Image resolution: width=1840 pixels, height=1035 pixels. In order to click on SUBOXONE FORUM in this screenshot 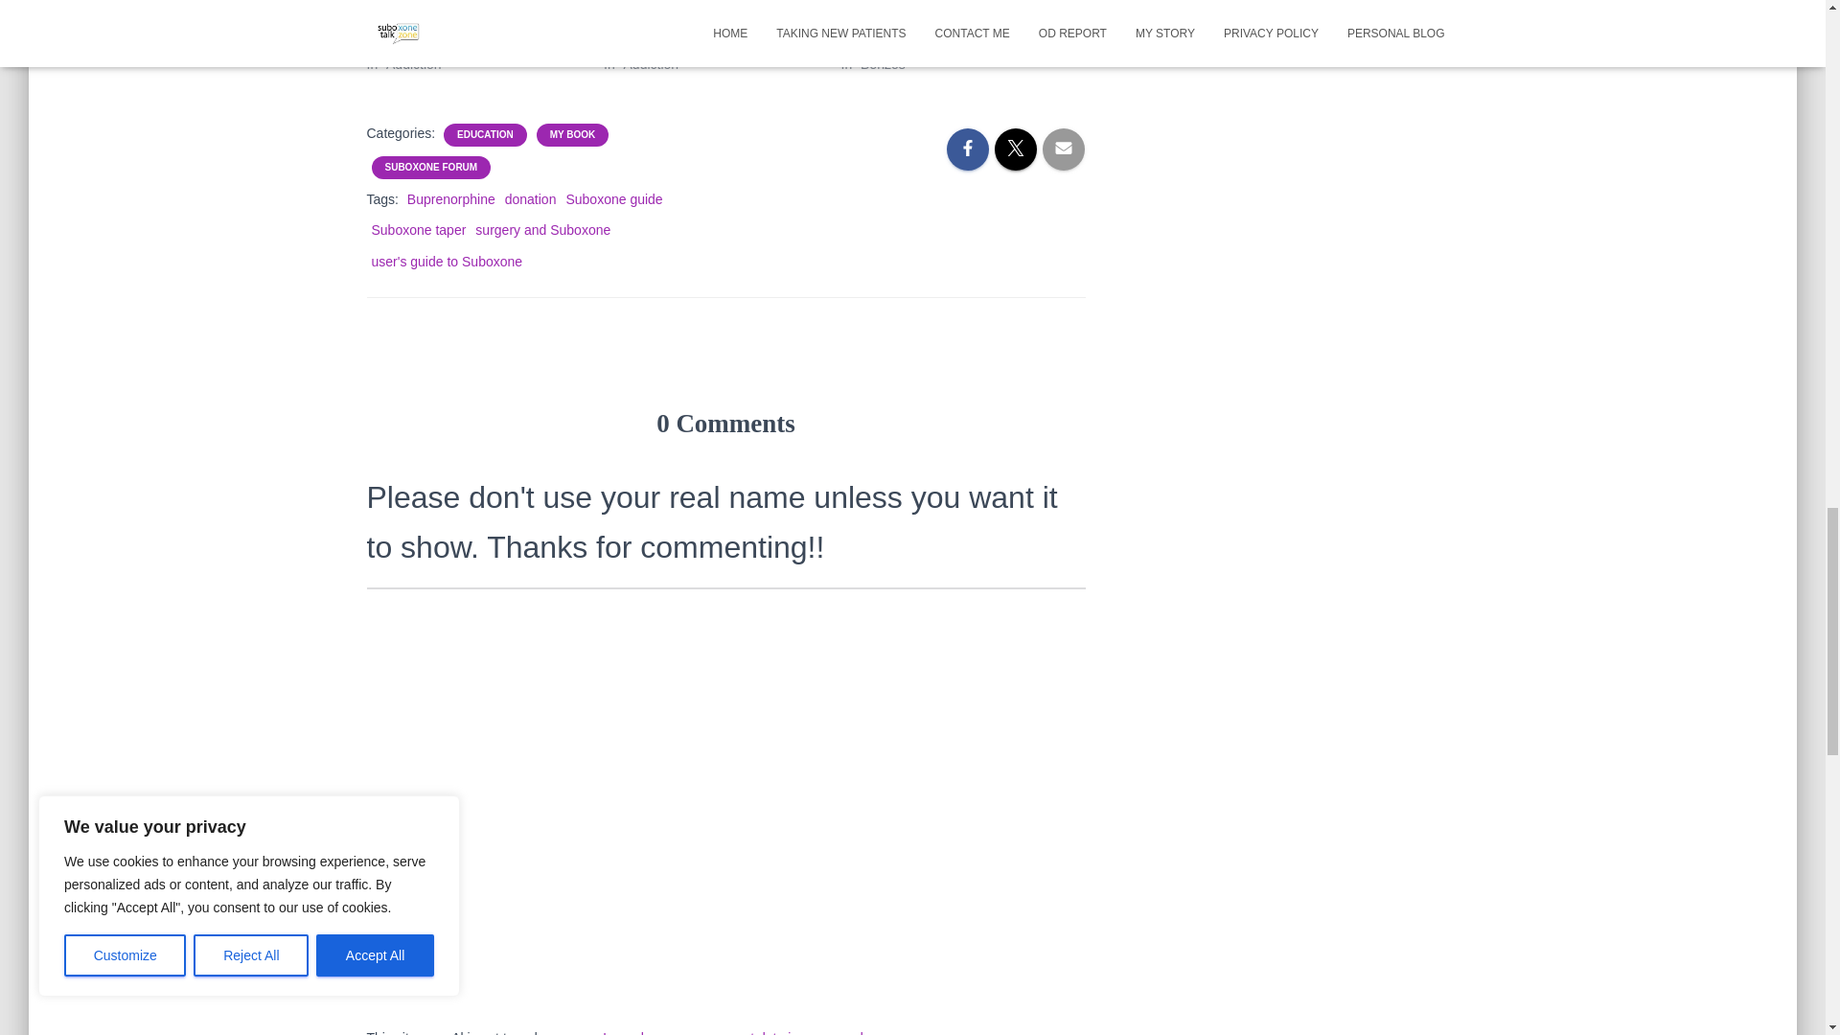, I will do `click(431, 168)`.